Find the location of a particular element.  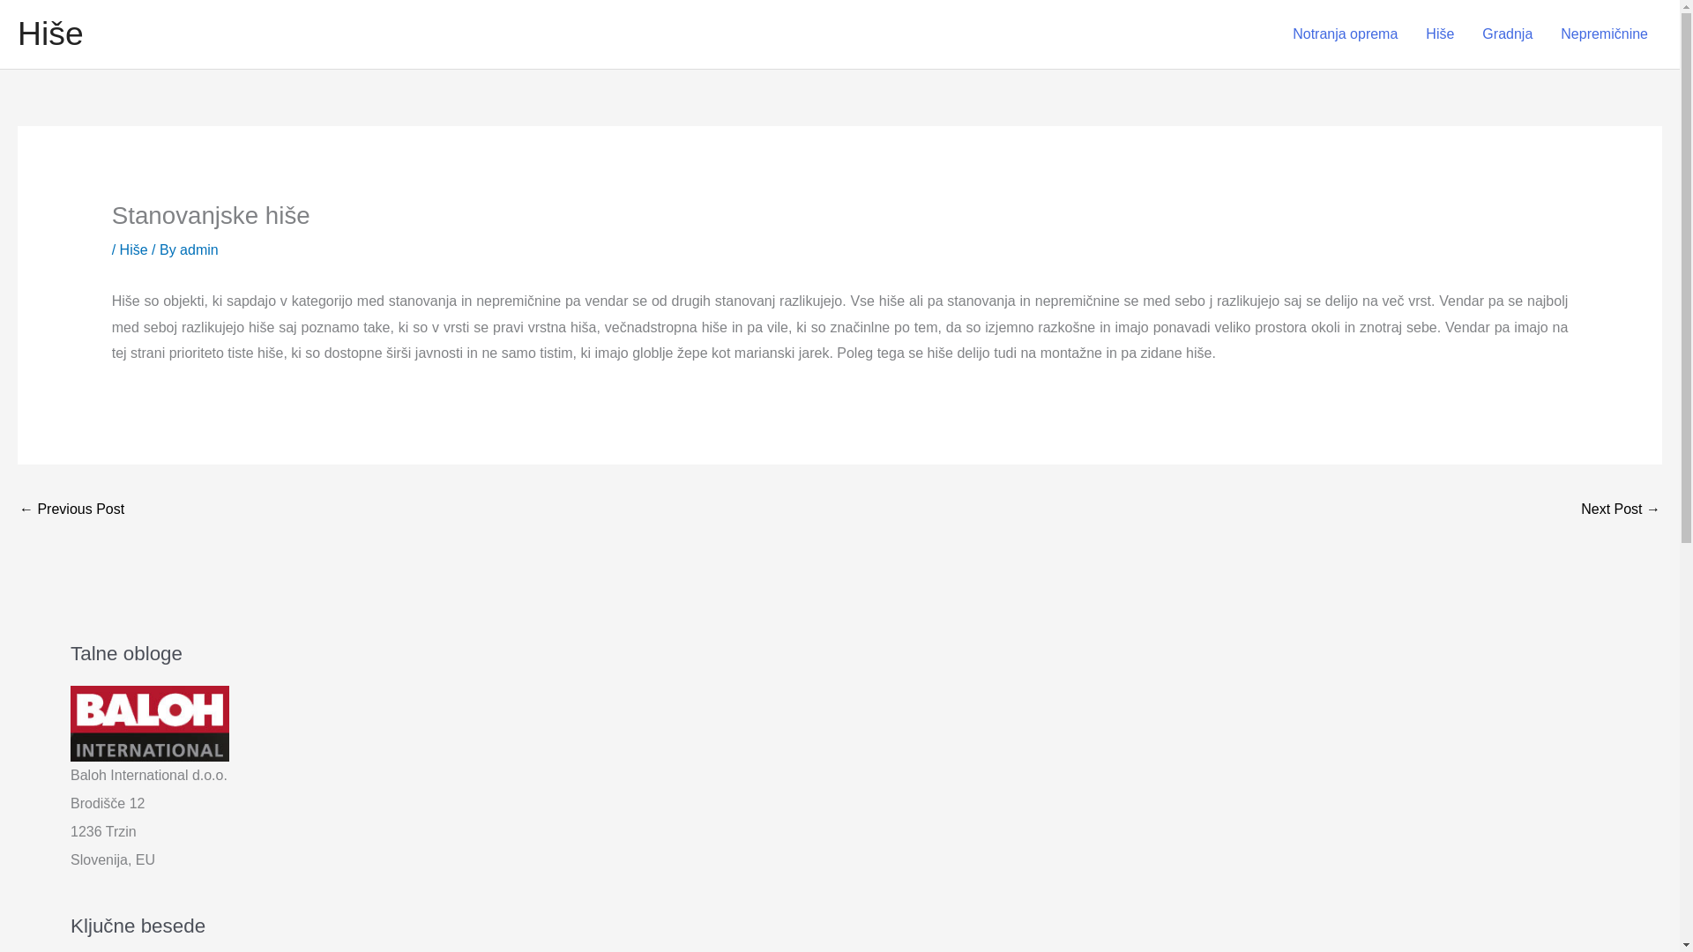

View all posts by admin is located at coordinates (198, 249).